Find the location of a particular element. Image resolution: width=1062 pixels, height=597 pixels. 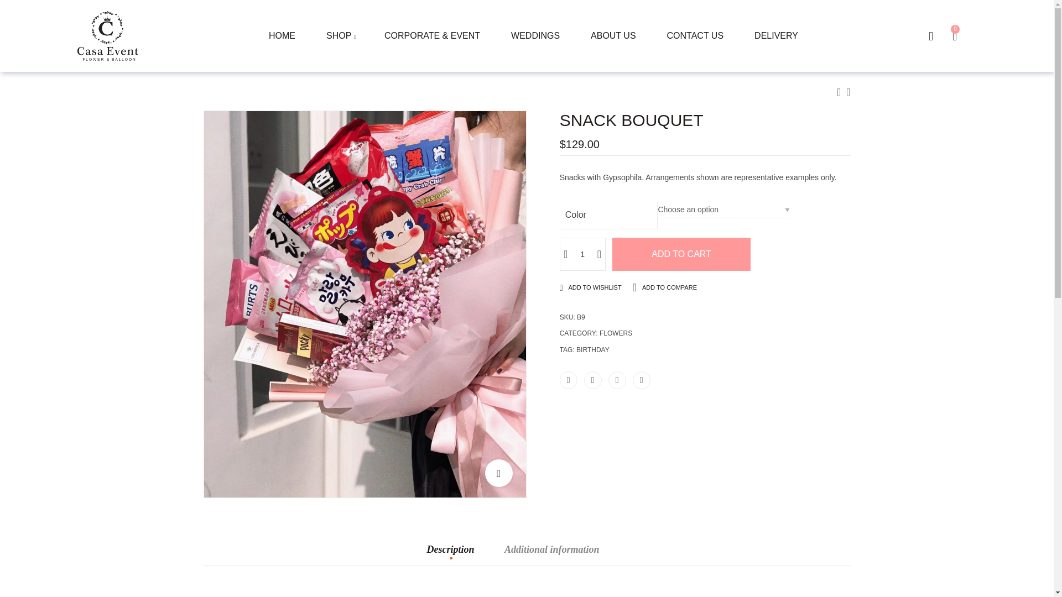

DELIVERY is located at coordinates (776, 35).